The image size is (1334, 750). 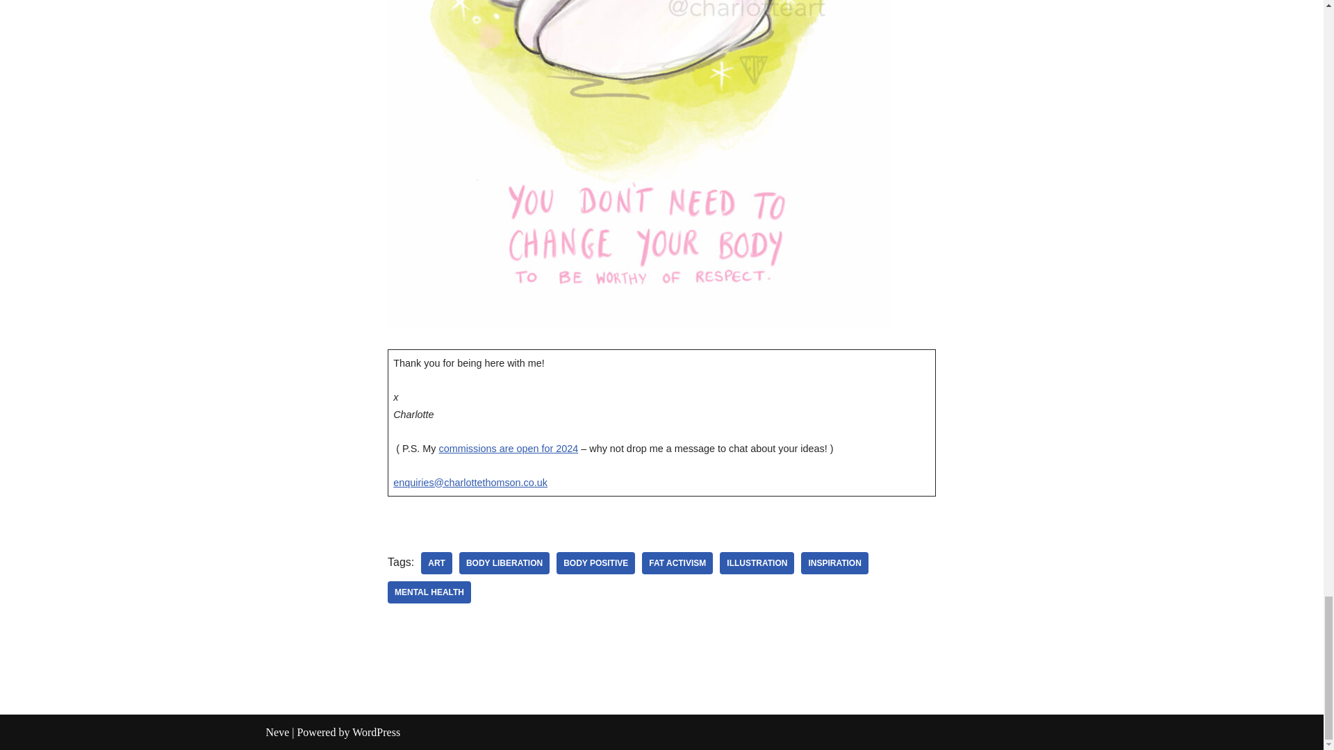 What do you see at coordinates (677, 562) in the screenshot?
I see `FAT ACTIVISM` at bounding box center [677, 562].